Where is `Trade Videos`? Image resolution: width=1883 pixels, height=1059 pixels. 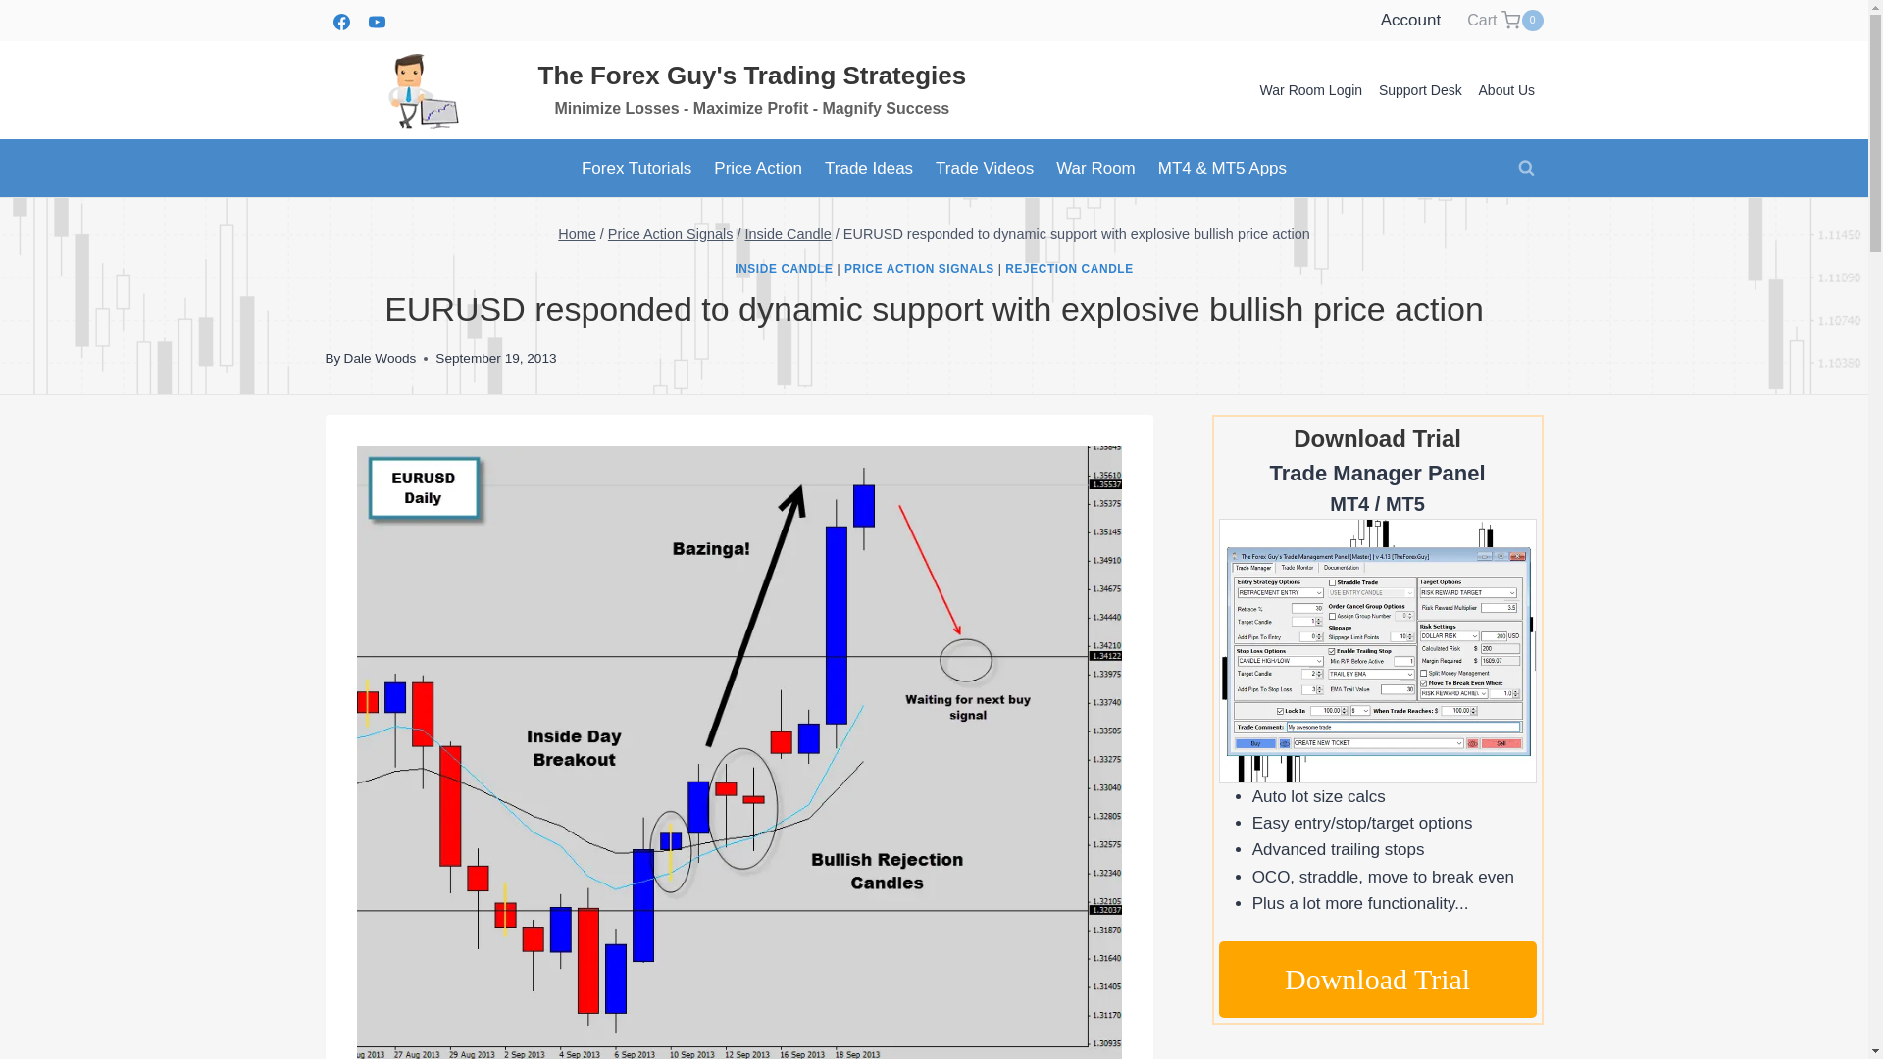 Trade Videos is located at coordinates (577, 234).